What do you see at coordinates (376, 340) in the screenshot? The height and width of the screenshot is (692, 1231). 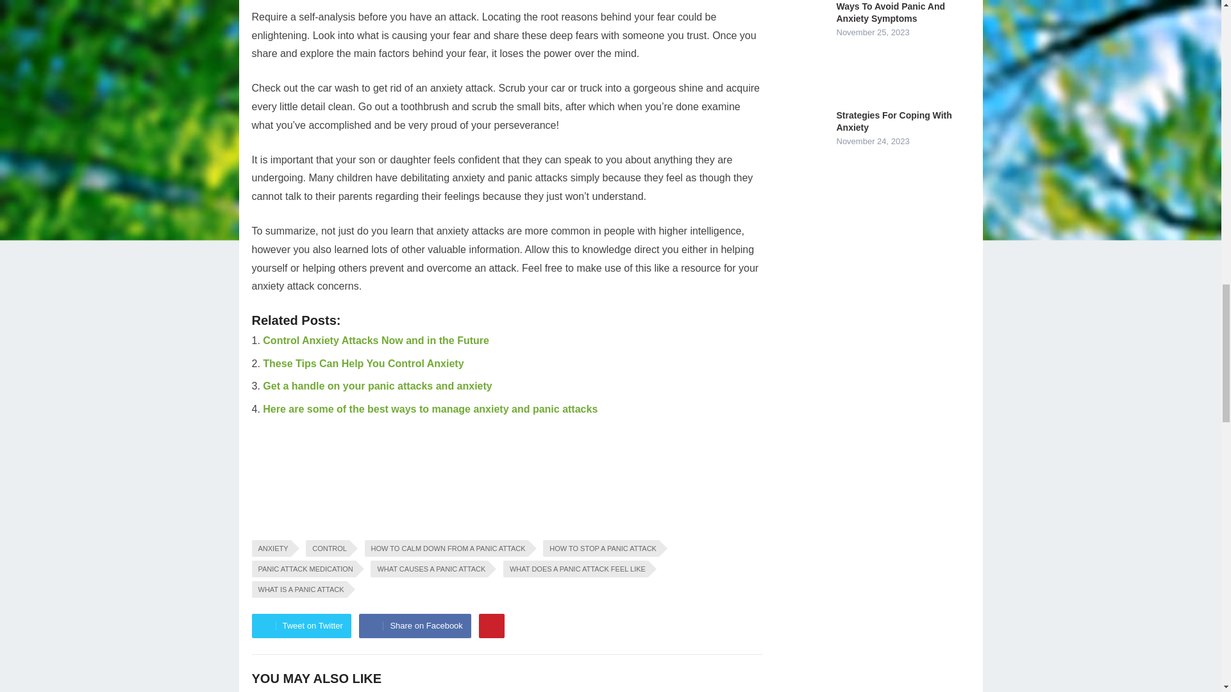 I see `Control Anxiety Attacks Now and in the Future` at bounding box center [376, 340].